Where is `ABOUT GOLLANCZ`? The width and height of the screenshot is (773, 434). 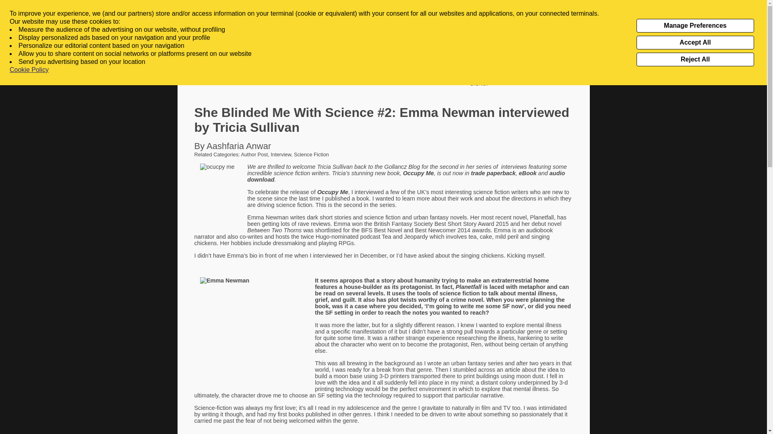 ABOUT GOLLANCZ is located at coordinates (268, 78).